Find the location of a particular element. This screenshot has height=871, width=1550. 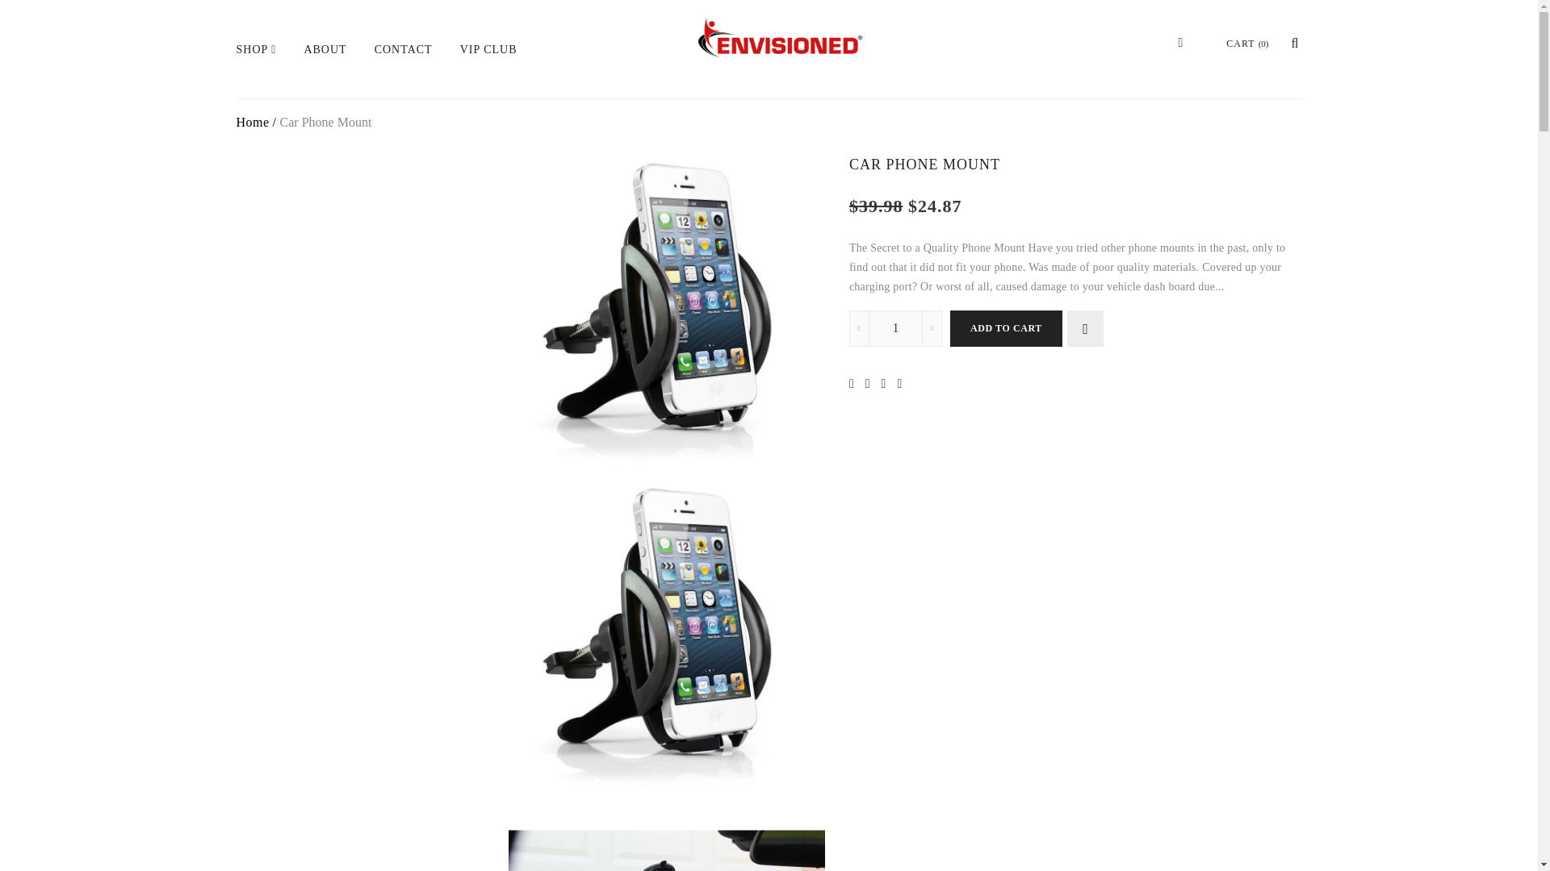

Facebook is located at coordinates (872, 382).